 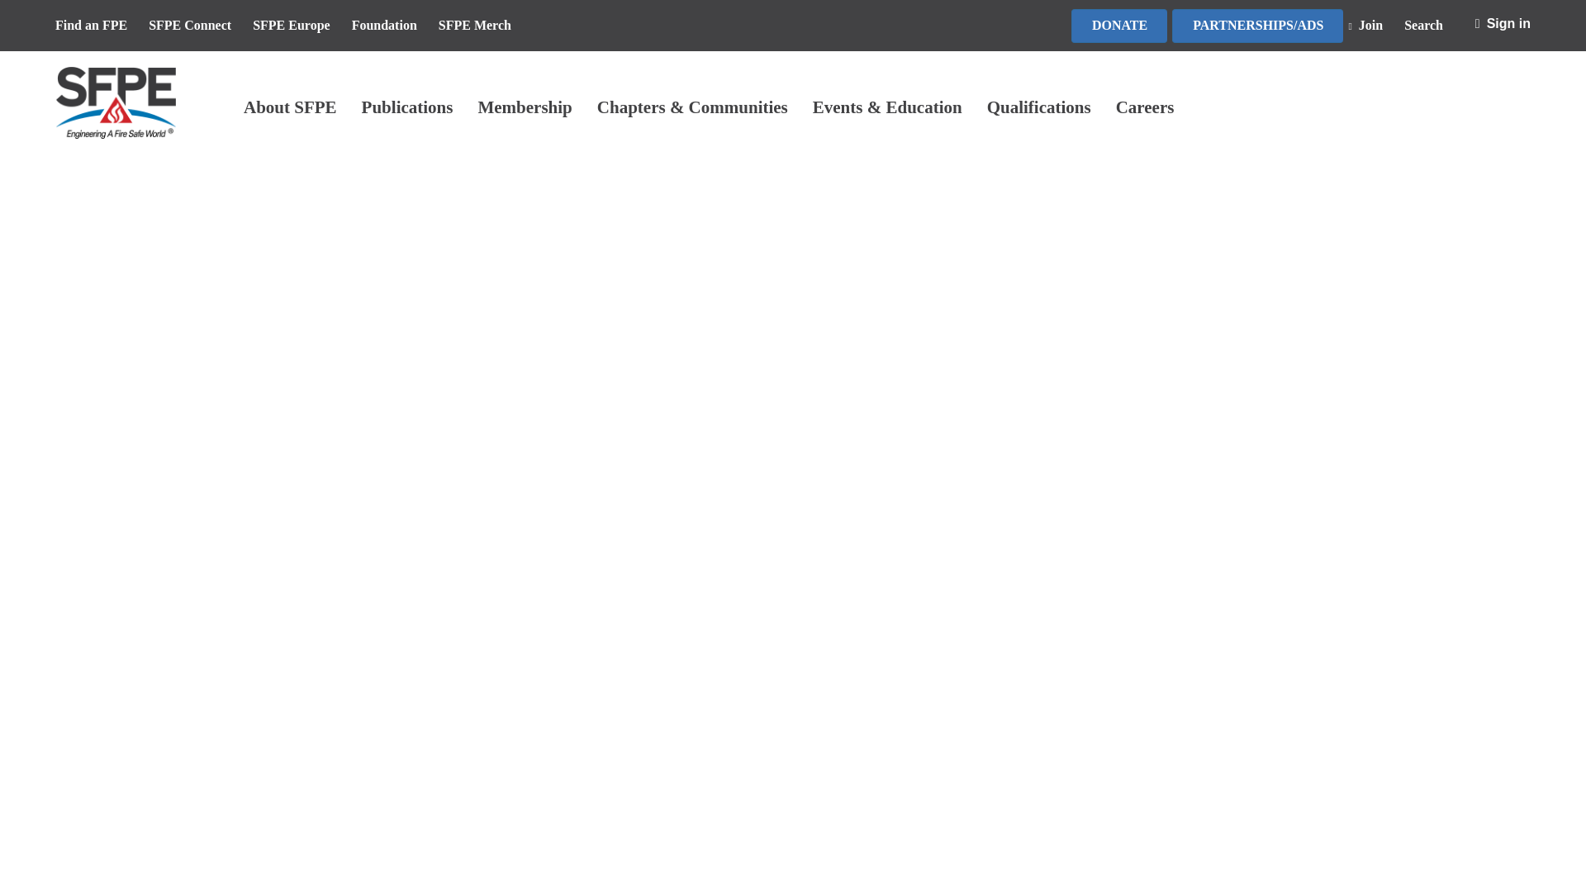 What do you see at coordinates (1502, 25) in the screenshot?
I see `Sign in` at bounding box center [1502, 25].